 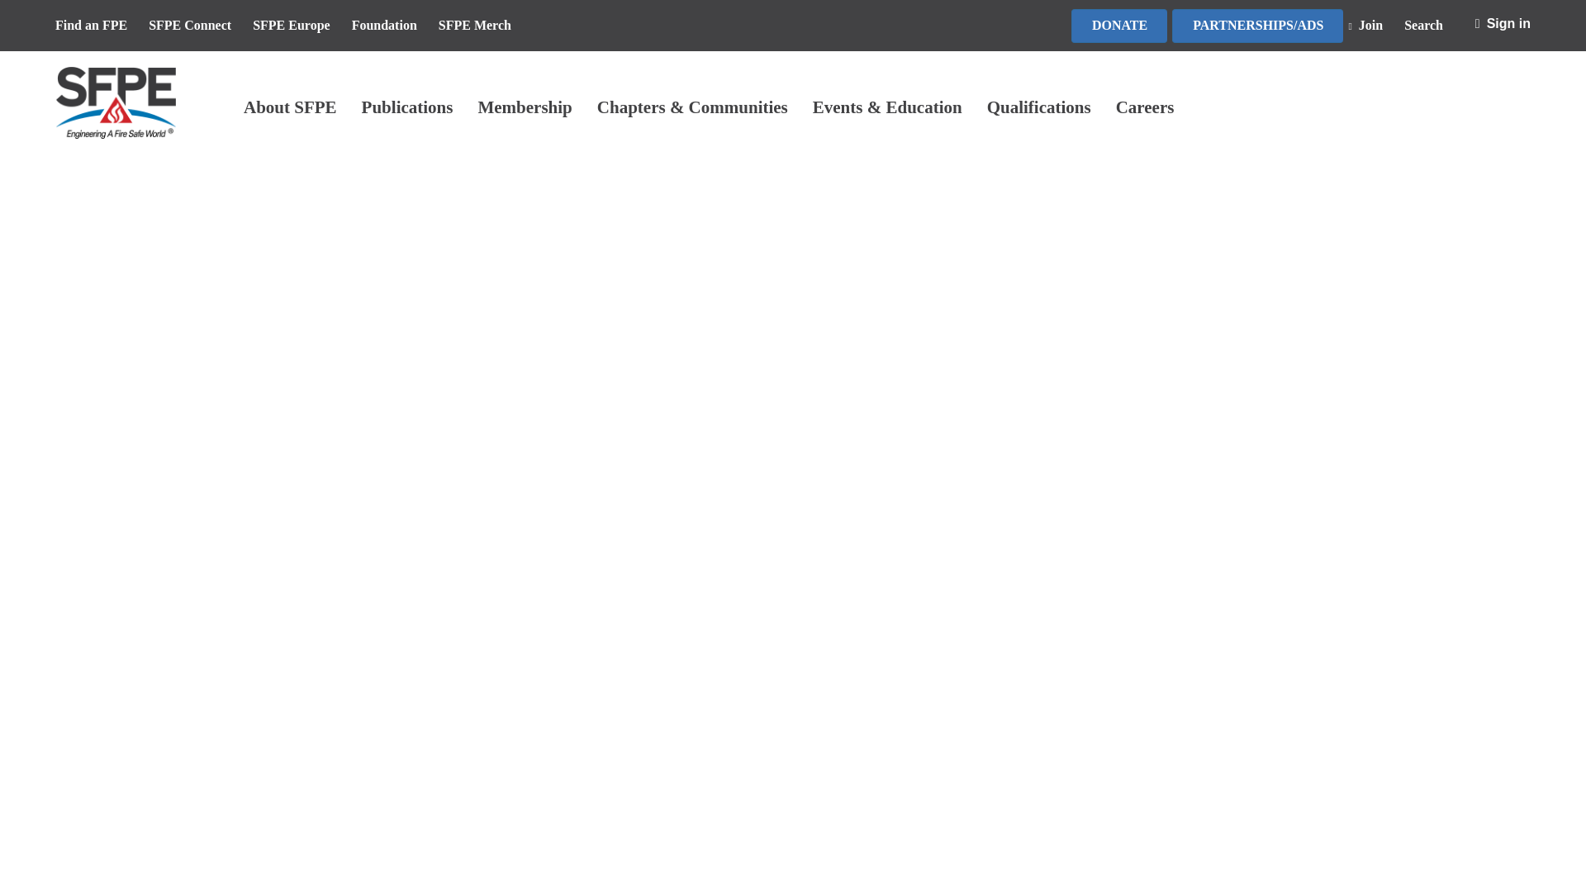 What do you see at coordinates (1502, 25) in the screenshot?
I see `Sign in` at bounding box center [1502, 25].